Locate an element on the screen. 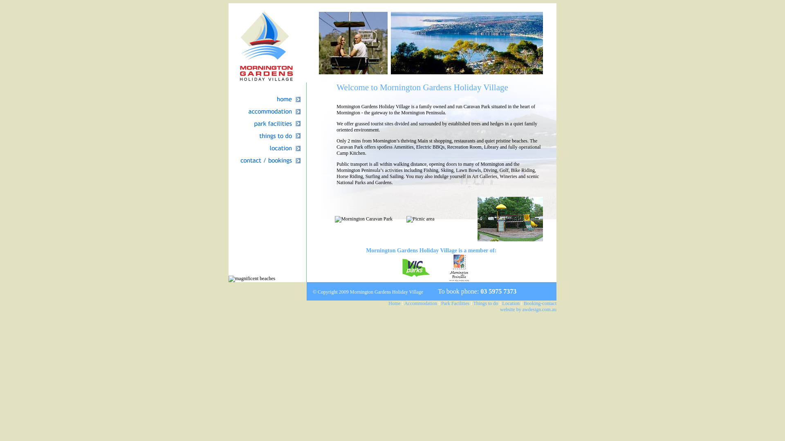  Accommodation is located at coordinates (421, 303).